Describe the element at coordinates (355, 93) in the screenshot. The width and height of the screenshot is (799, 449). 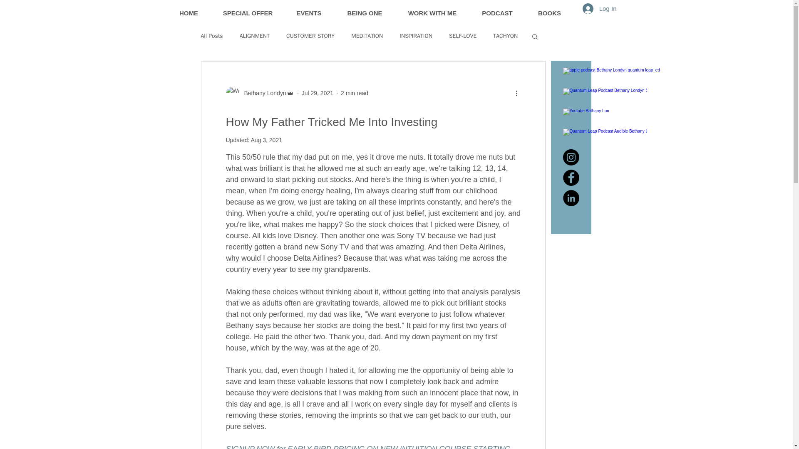
I see `2 min read` at that location.